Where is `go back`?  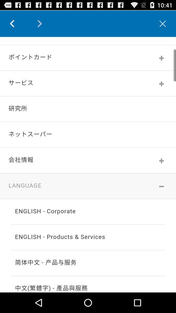
go back is located at coordinates (17, 23).